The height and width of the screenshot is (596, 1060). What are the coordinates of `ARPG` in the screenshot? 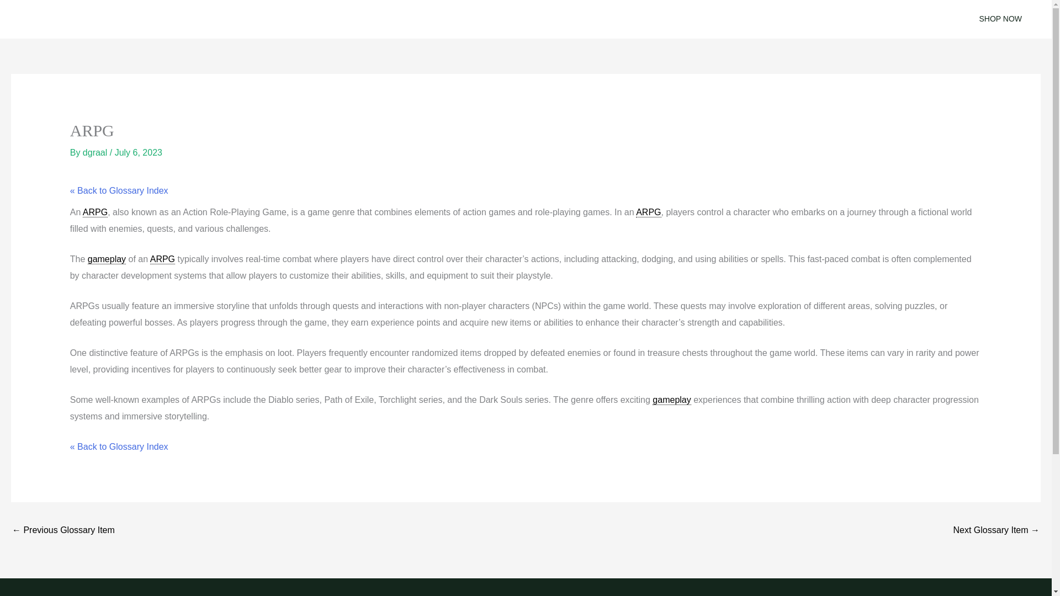 It's located at (648, 212).